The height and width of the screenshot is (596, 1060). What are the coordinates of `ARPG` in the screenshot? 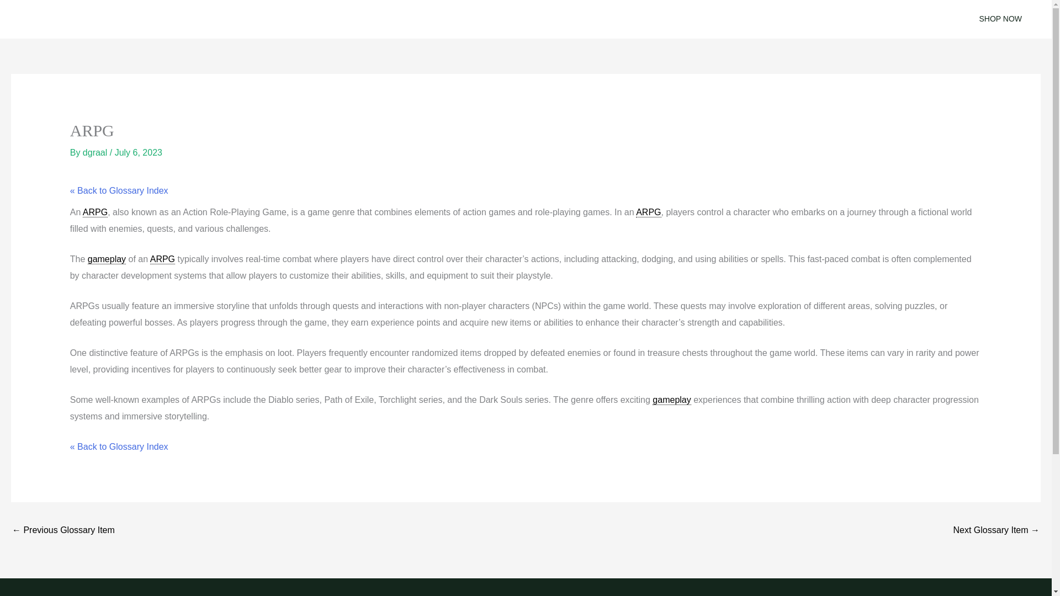 It's located at (648, 212).